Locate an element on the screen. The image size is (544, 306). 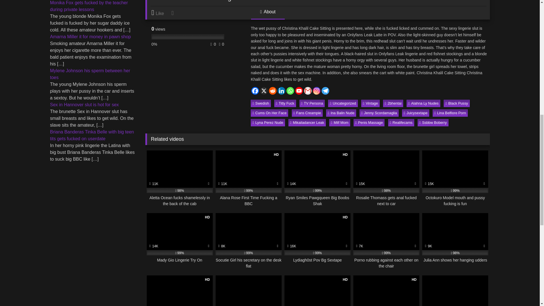
Lina Belfiore Porn is located at coordinates (450, 113).